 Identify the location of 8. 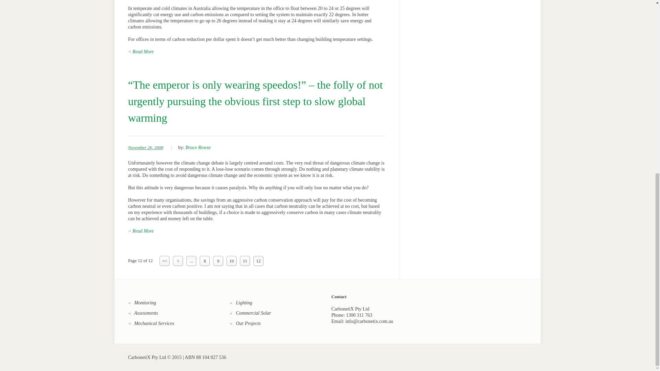
(205, 261).